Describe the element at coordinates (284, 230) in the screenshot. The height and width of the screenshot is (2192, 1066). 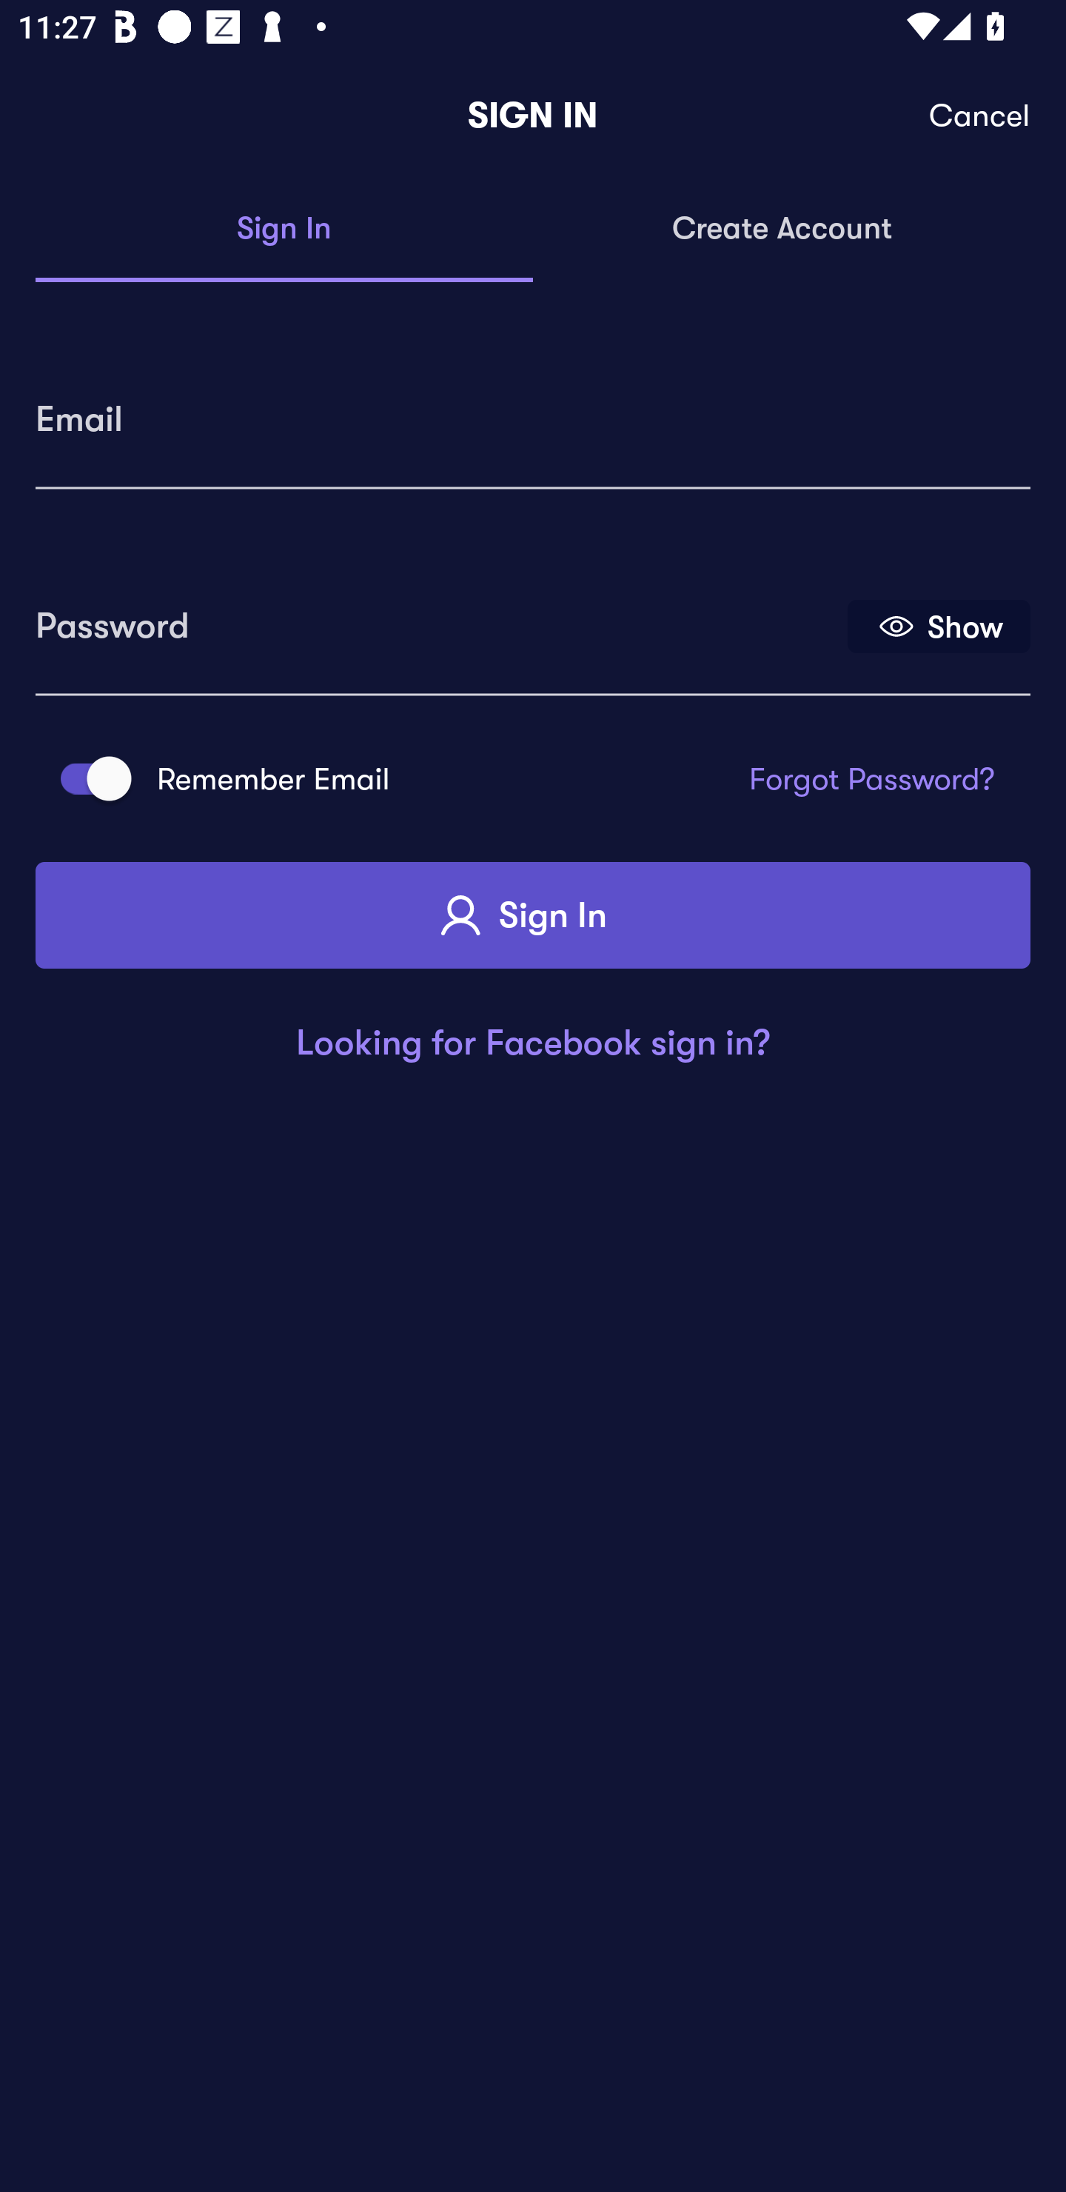
I see `Sign In` at that location.